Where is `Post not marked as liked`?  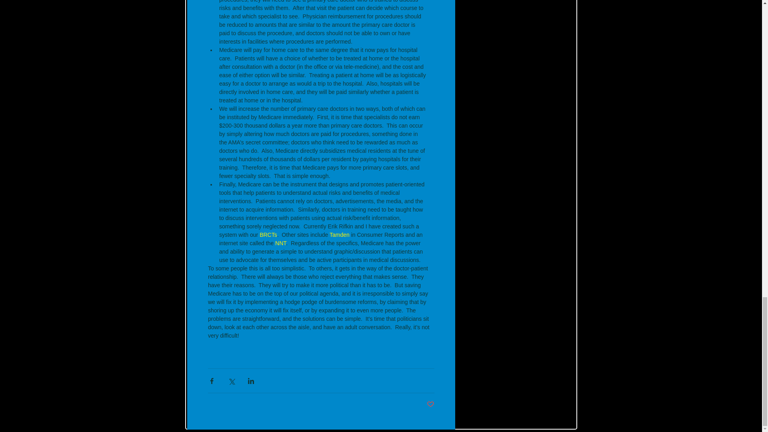 Post not marked as liked is located at coordinates (430, 404).